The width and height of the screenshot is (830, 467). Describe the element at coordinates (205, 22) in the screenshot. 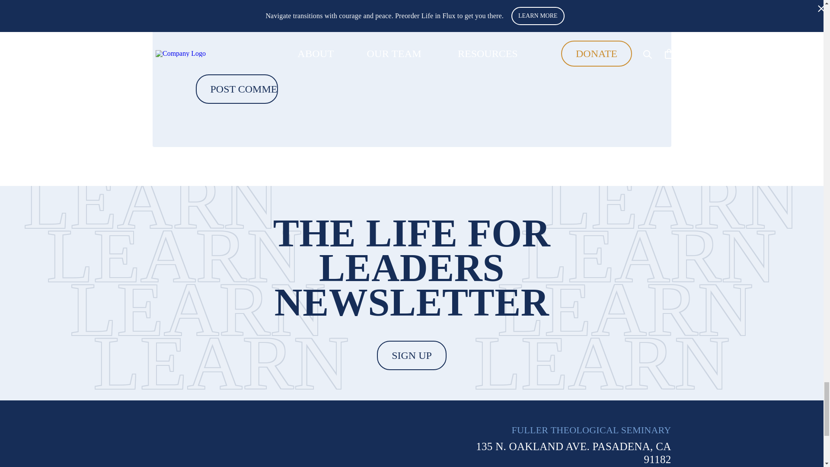

I see `yes` at that location.